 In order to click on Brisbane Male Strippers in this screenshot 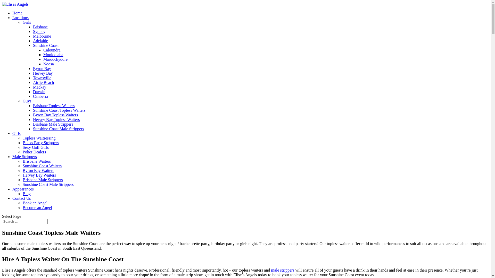, I will do `click(43, 180)`.